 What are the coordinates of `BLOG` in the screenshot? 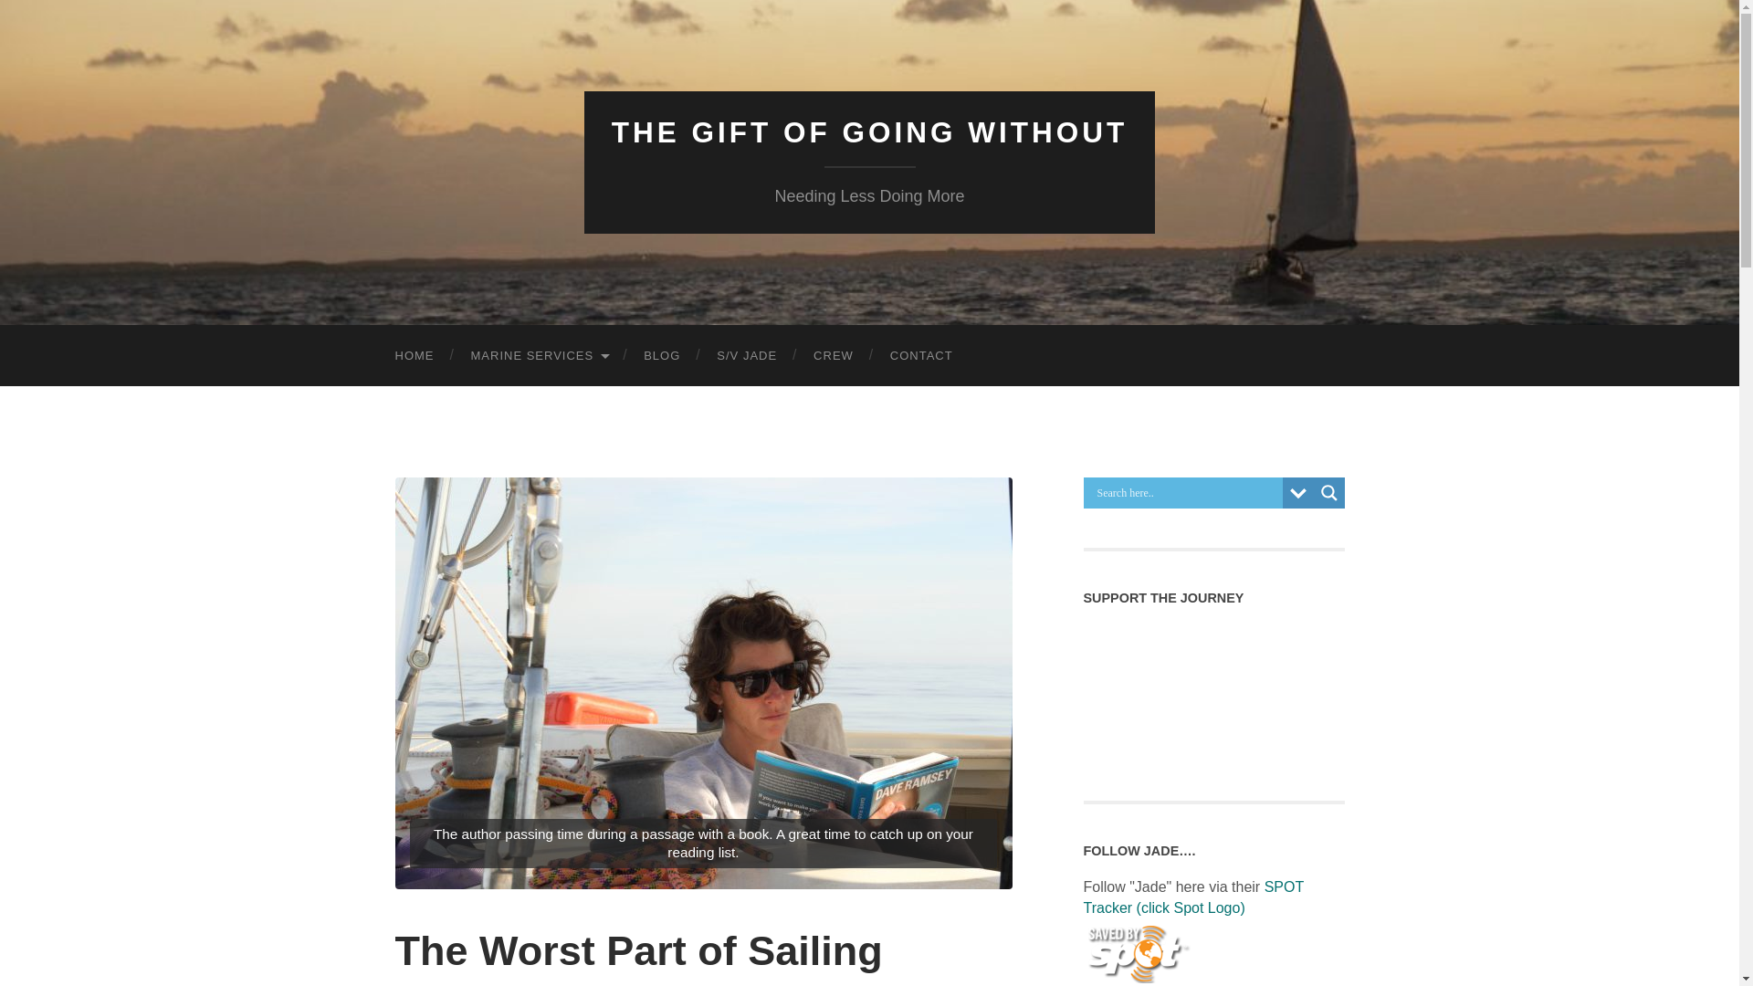 It's located at (661, 356).